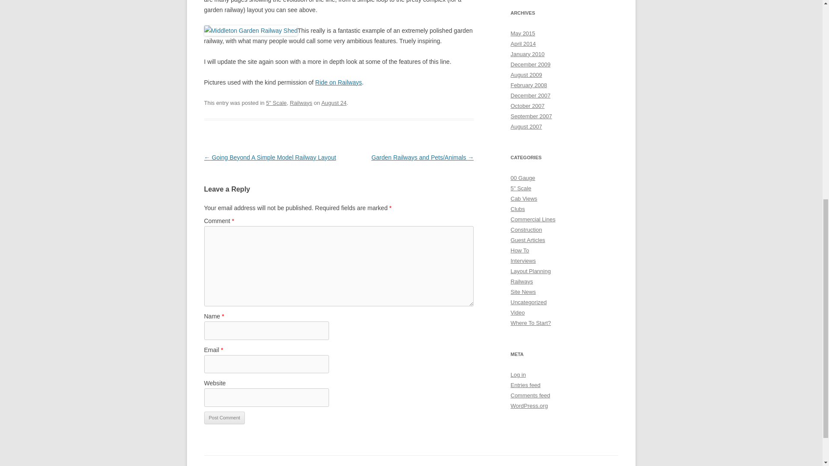 Image resolution: width=829 pixels, height=466 pixels. Describe the element at coordinates (334, 103) in the screenshot. I see `10:14 am` at that location.